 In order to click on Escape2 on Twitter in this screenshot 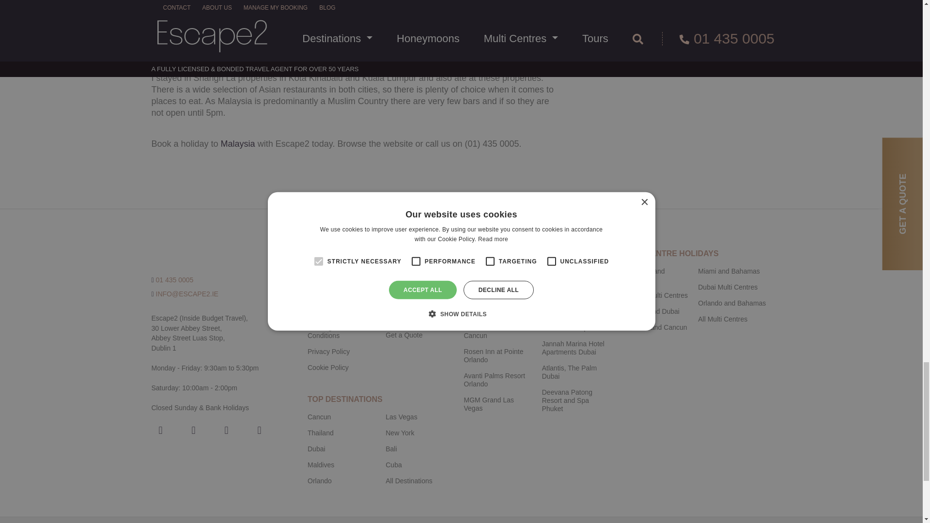, I will do `click(259, 430)`.